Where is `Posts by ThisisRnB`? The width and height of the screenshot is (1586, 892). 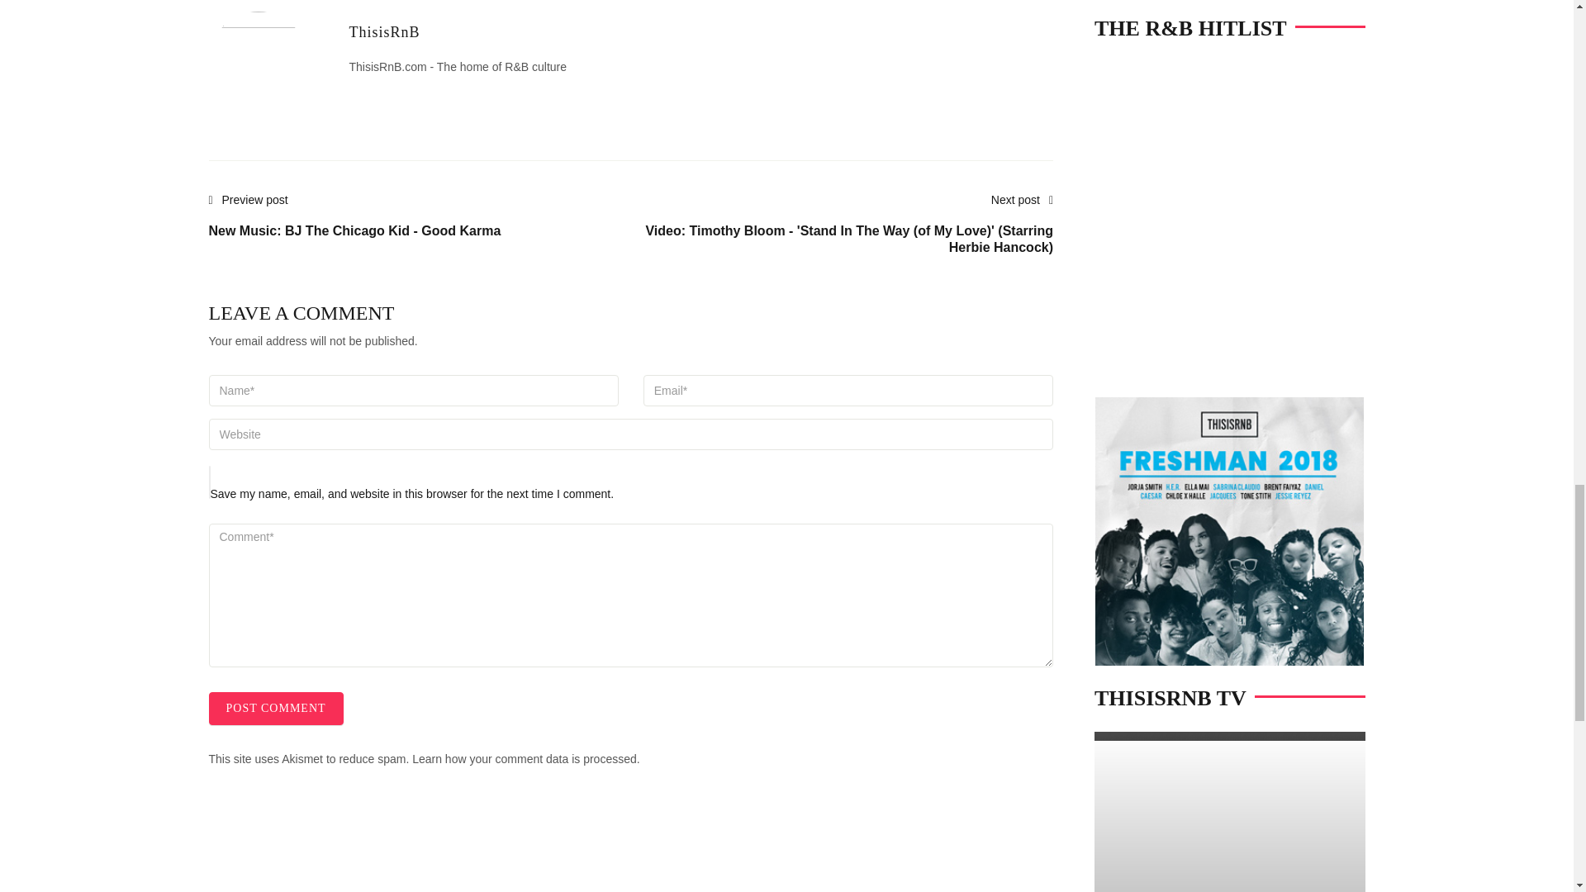
Posts by ThisisRnB is located at coordinates (384, 31).